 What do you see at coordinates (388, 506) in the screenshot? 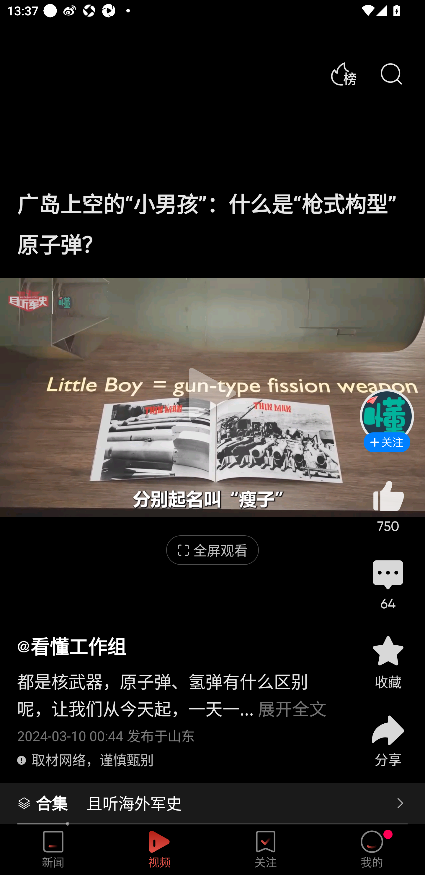
I see `赞 750` at bounding box center [388, 506].